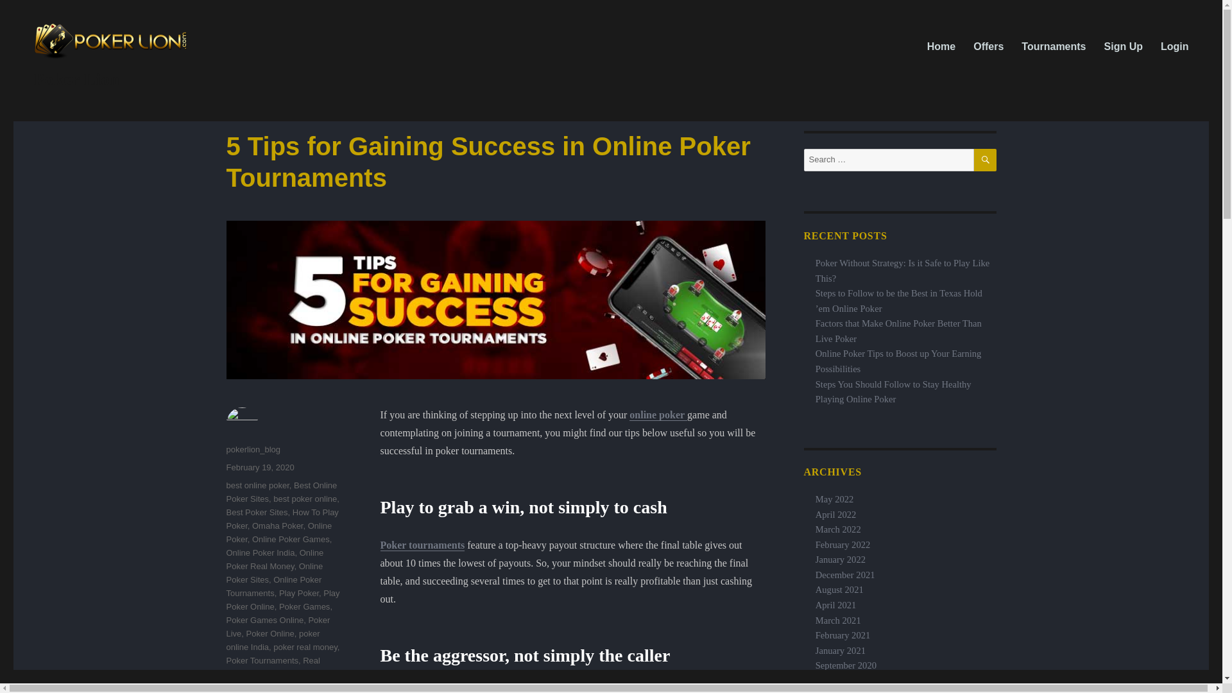 The image size is (1232, 693). Describe the element at coordinates (988, 46) in the screenshot. I see `Offers` at that location.